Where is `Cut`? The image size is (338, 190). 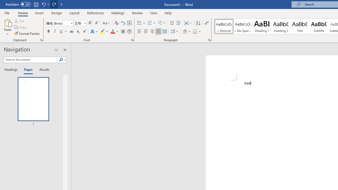 Cut is located at coordinates (20, 21).